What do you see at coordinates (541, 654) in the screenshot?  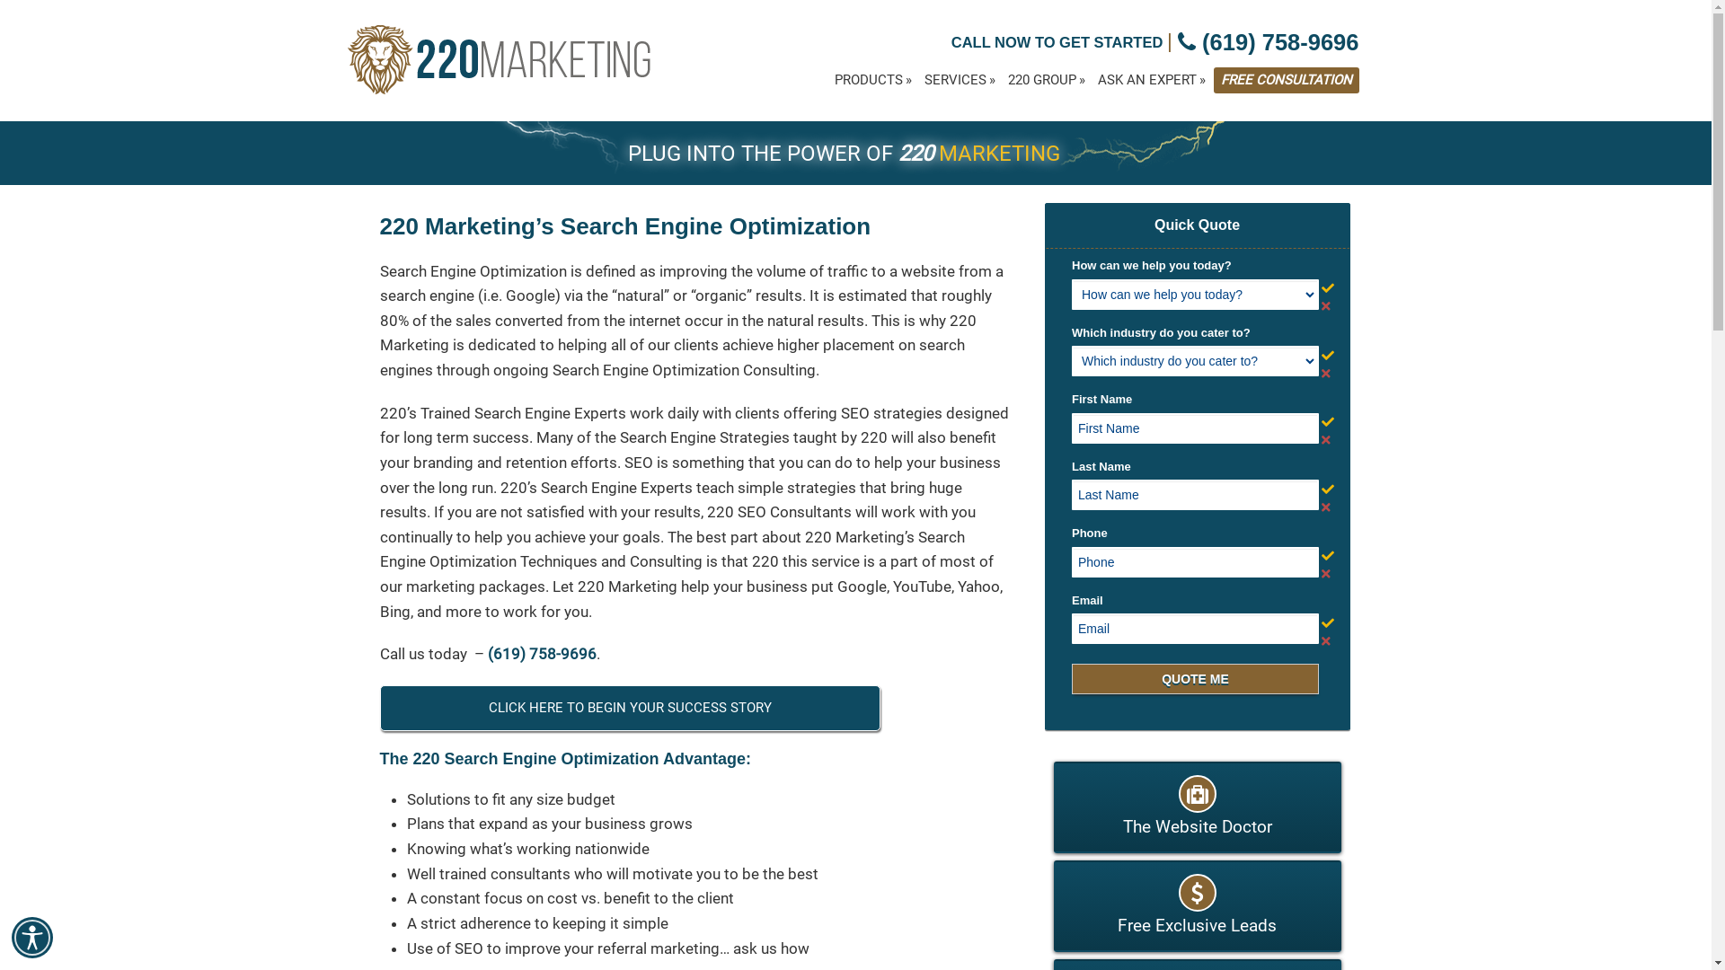 I see `(619) 758-9696` at bounding box center [541, 654].